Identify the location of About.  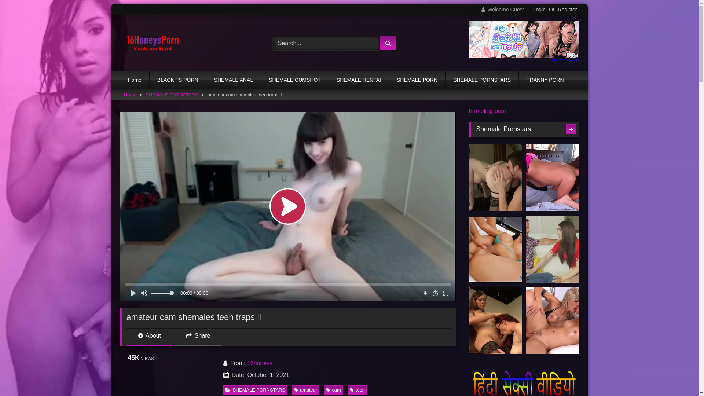
(149, 339).